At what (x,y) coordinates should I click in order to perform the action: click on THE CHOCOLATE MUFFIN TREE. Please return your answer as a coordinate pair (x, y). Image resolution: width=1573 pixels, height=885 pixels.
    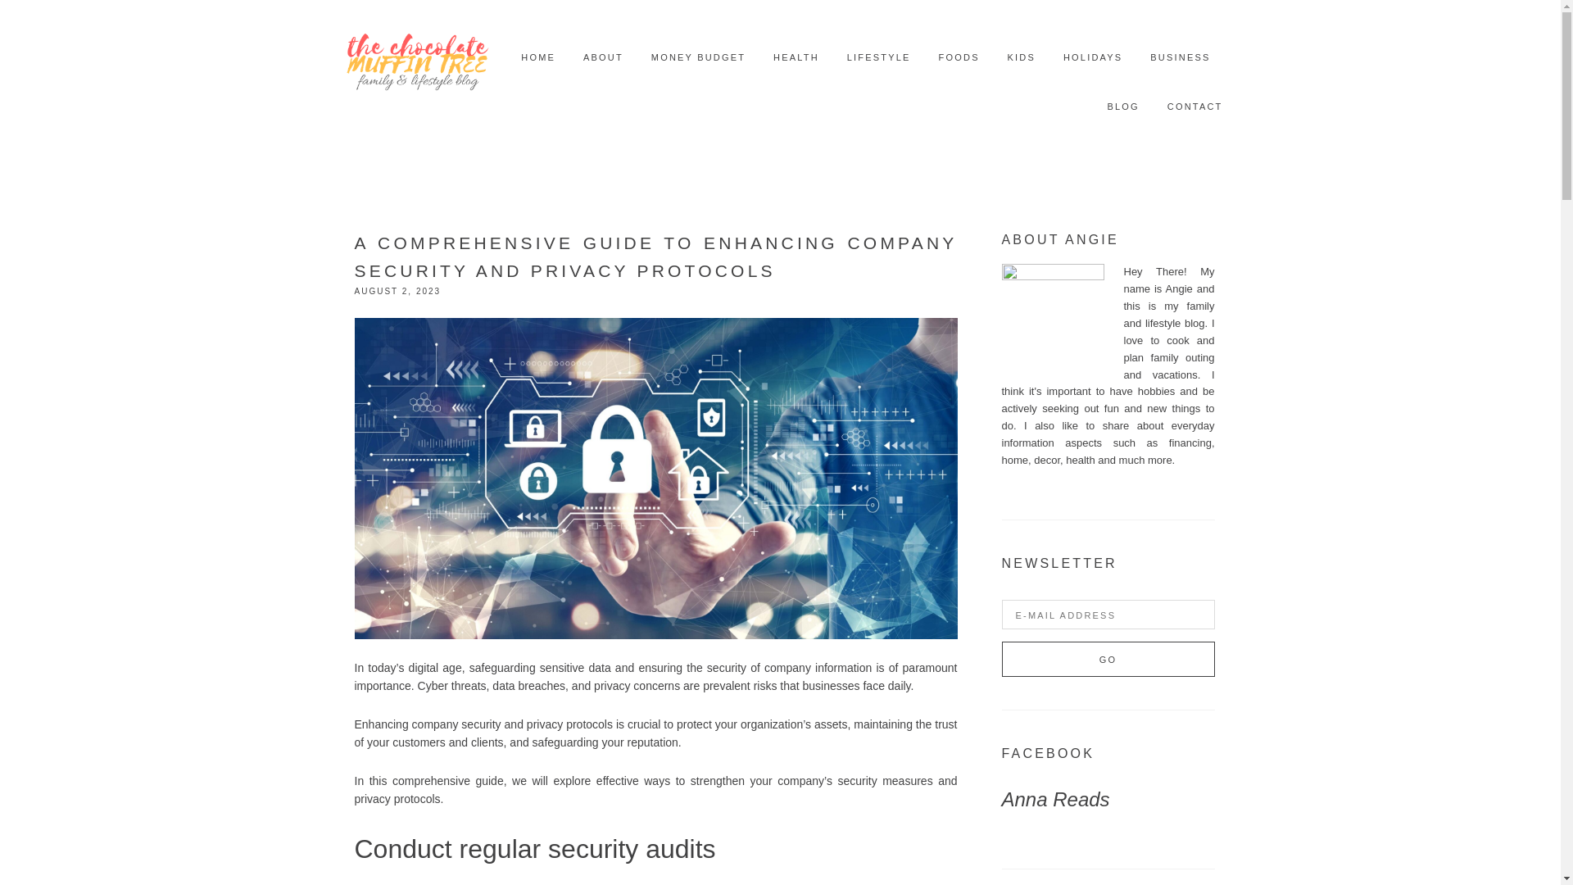
    Looking at the image, I should click on (417, 57).